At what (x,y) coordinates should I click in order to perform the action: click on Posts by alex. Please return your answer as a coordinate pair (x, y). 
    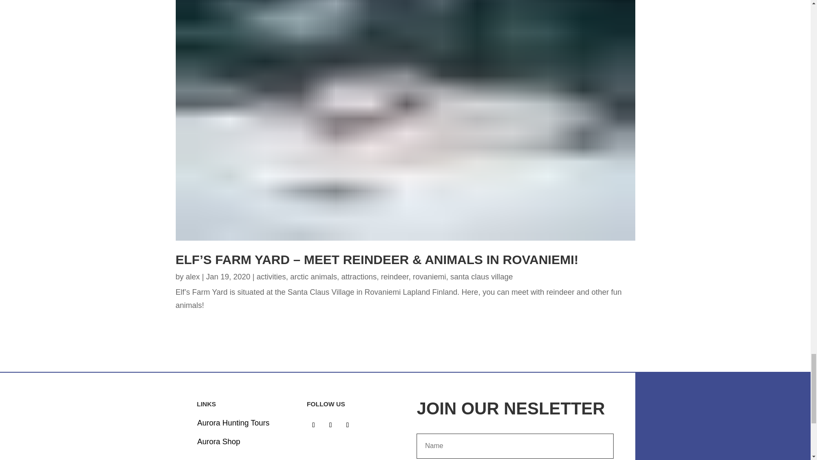
    Looking at the image, I should click on (193, 277).